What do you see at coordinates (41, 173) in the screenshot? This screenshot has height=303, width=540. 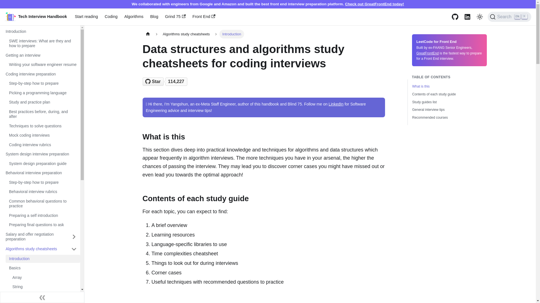 I see `Techniques to solve questions` at bounding box center [41, 173].